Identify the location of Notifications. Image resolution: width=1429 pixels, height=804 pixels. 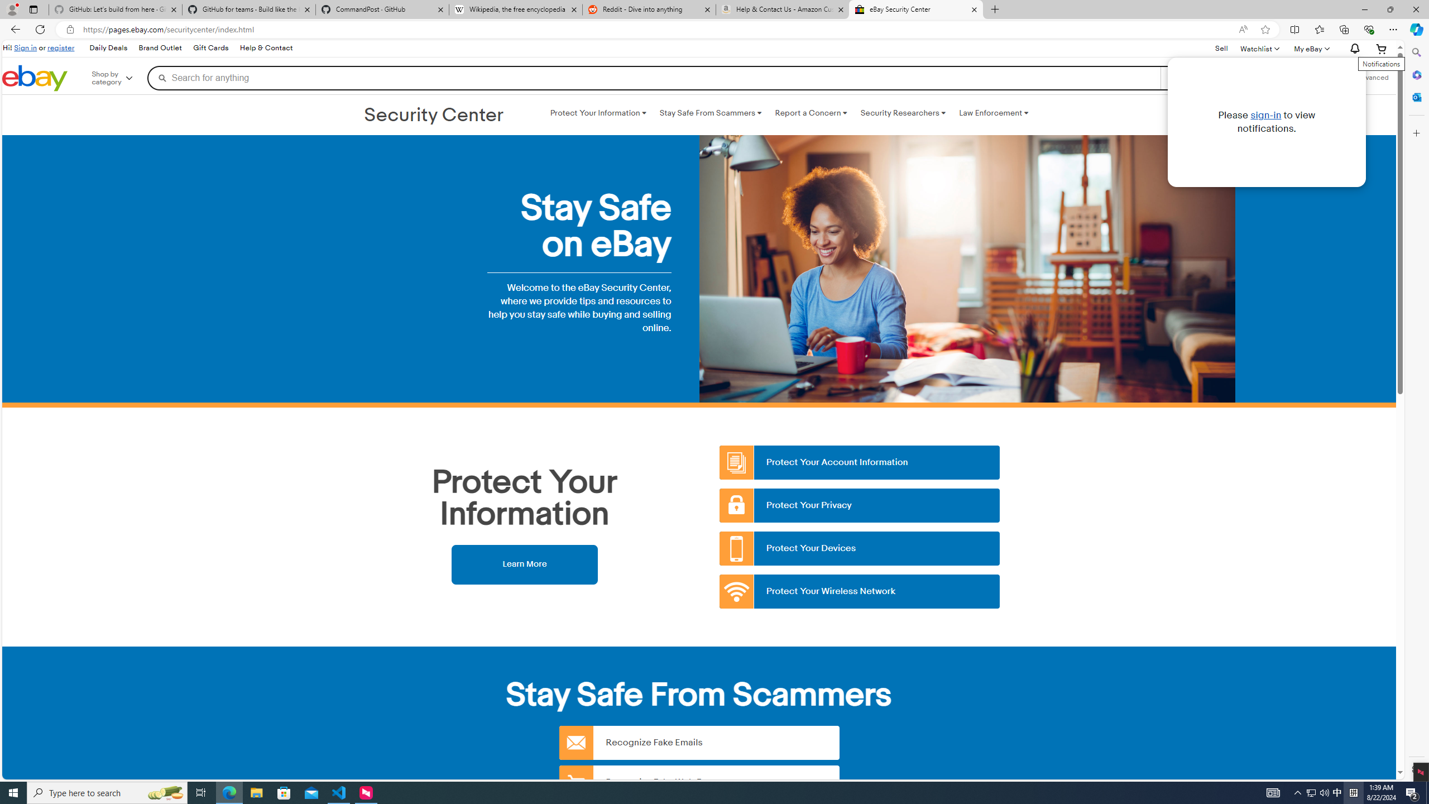
(1352, 49).